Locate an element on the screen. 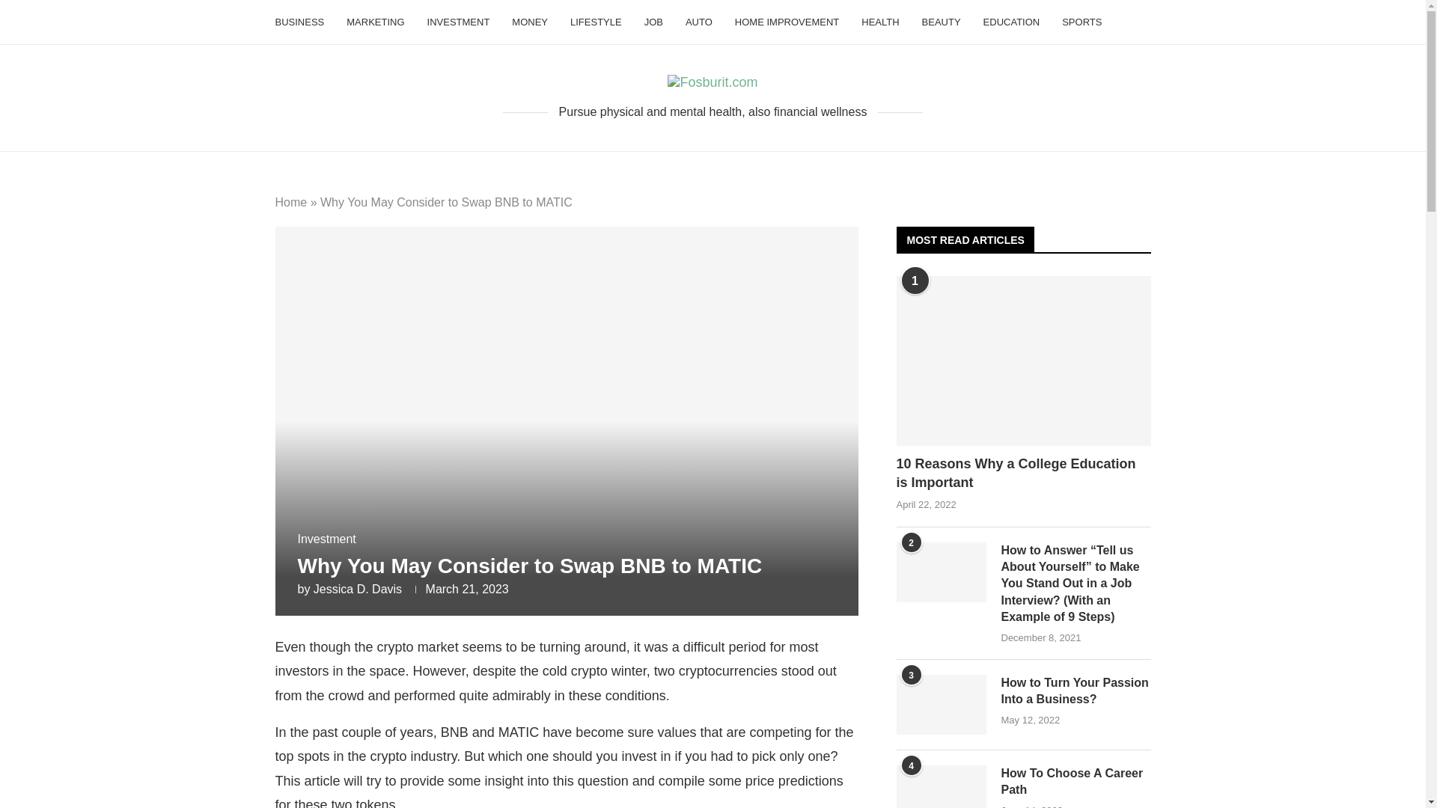 This screenshot has height=808, width=1437. MARKETING is located at coordinates (374, 22).